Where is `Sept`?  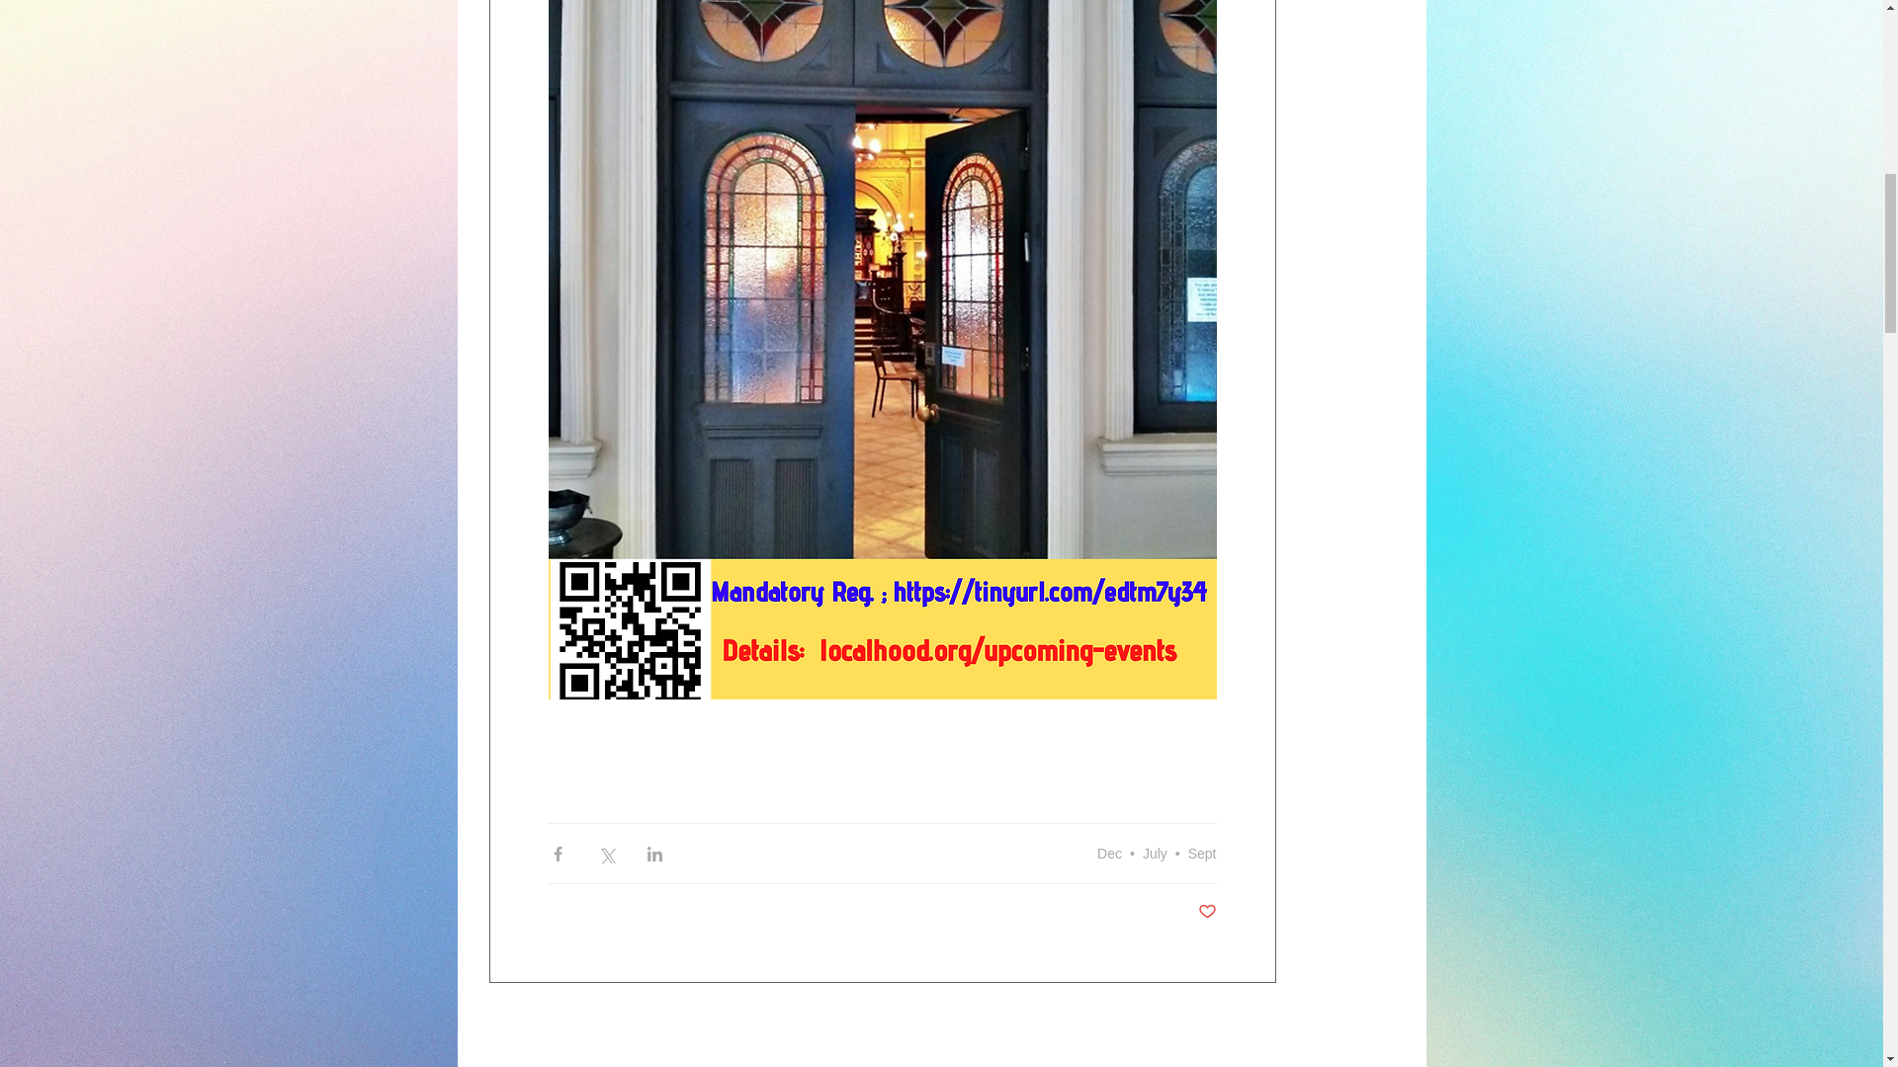
Sept is located at coordinates (1202, 854).